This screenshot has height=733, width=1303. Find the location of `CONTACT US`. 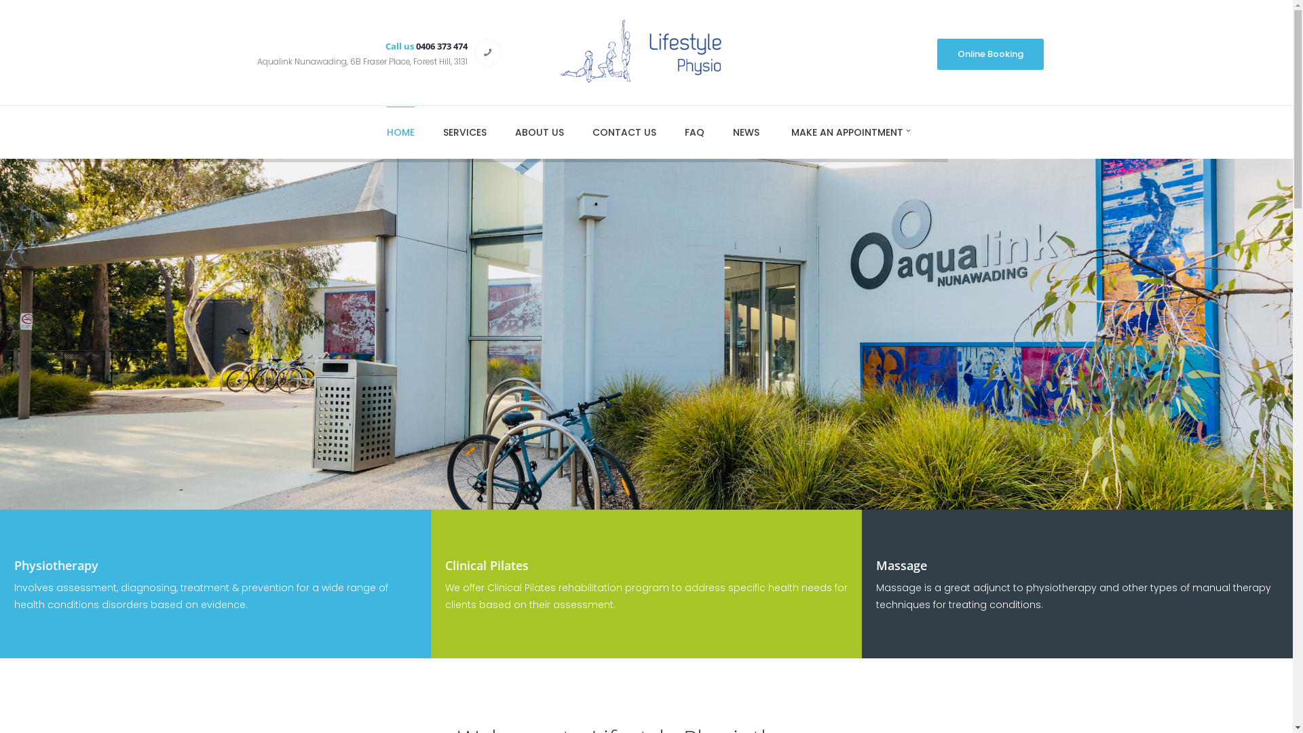

CONTACT US is located at coordinates (624, 129).